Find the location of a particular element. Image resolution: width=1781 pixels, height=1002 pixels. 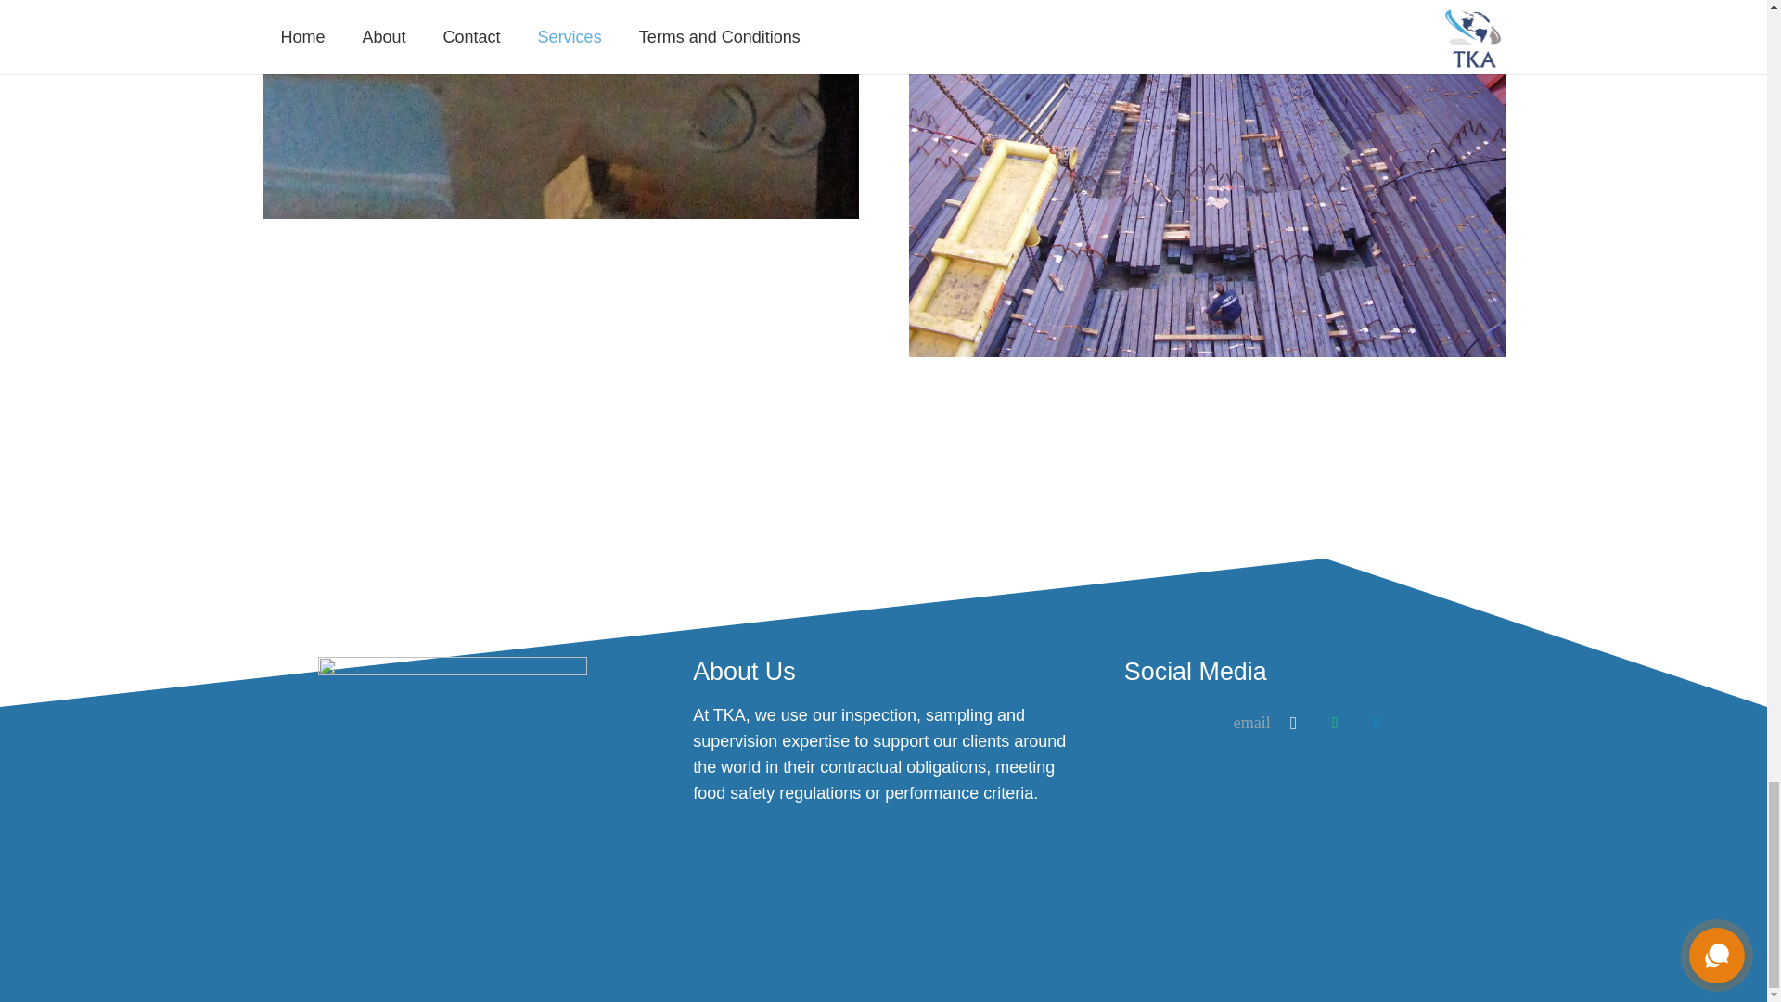

Email is located at coordinates (1251, 724).